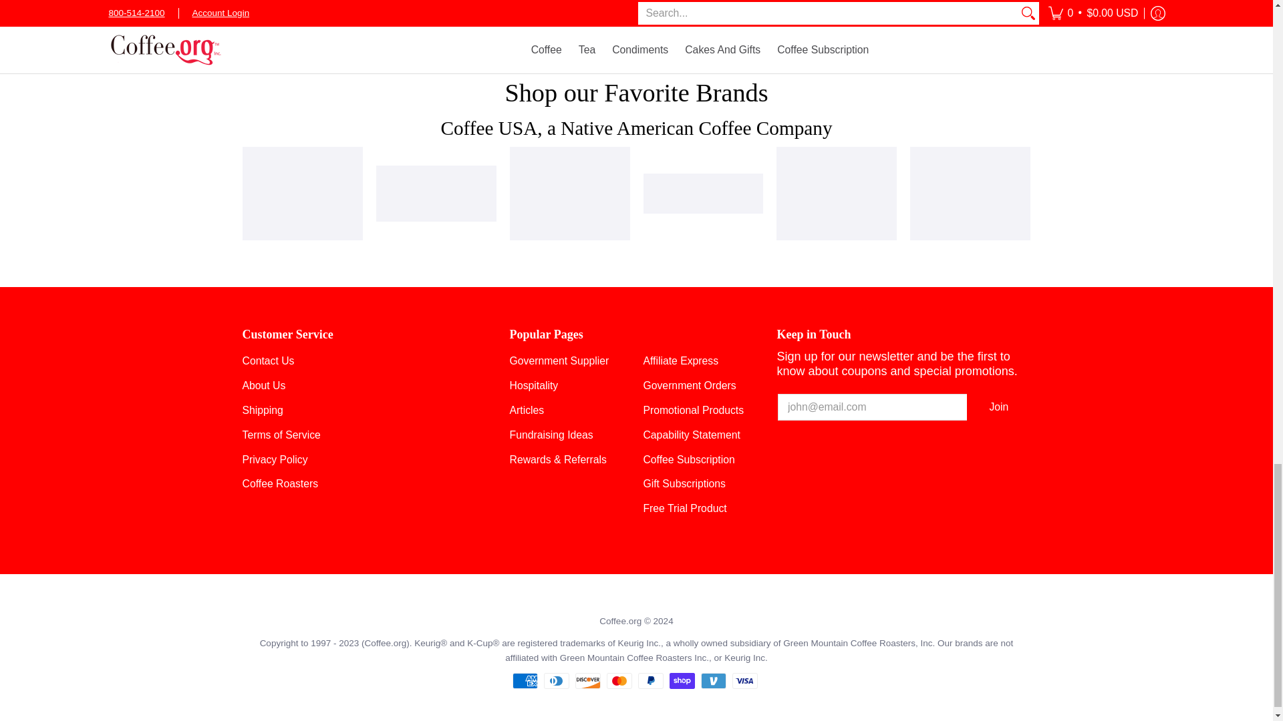 Image resolution: width=1283 pixels, height=721 pixels. Describe the element at coordinates (650, 681) in the screenshot. I see `PayPal` at that location.